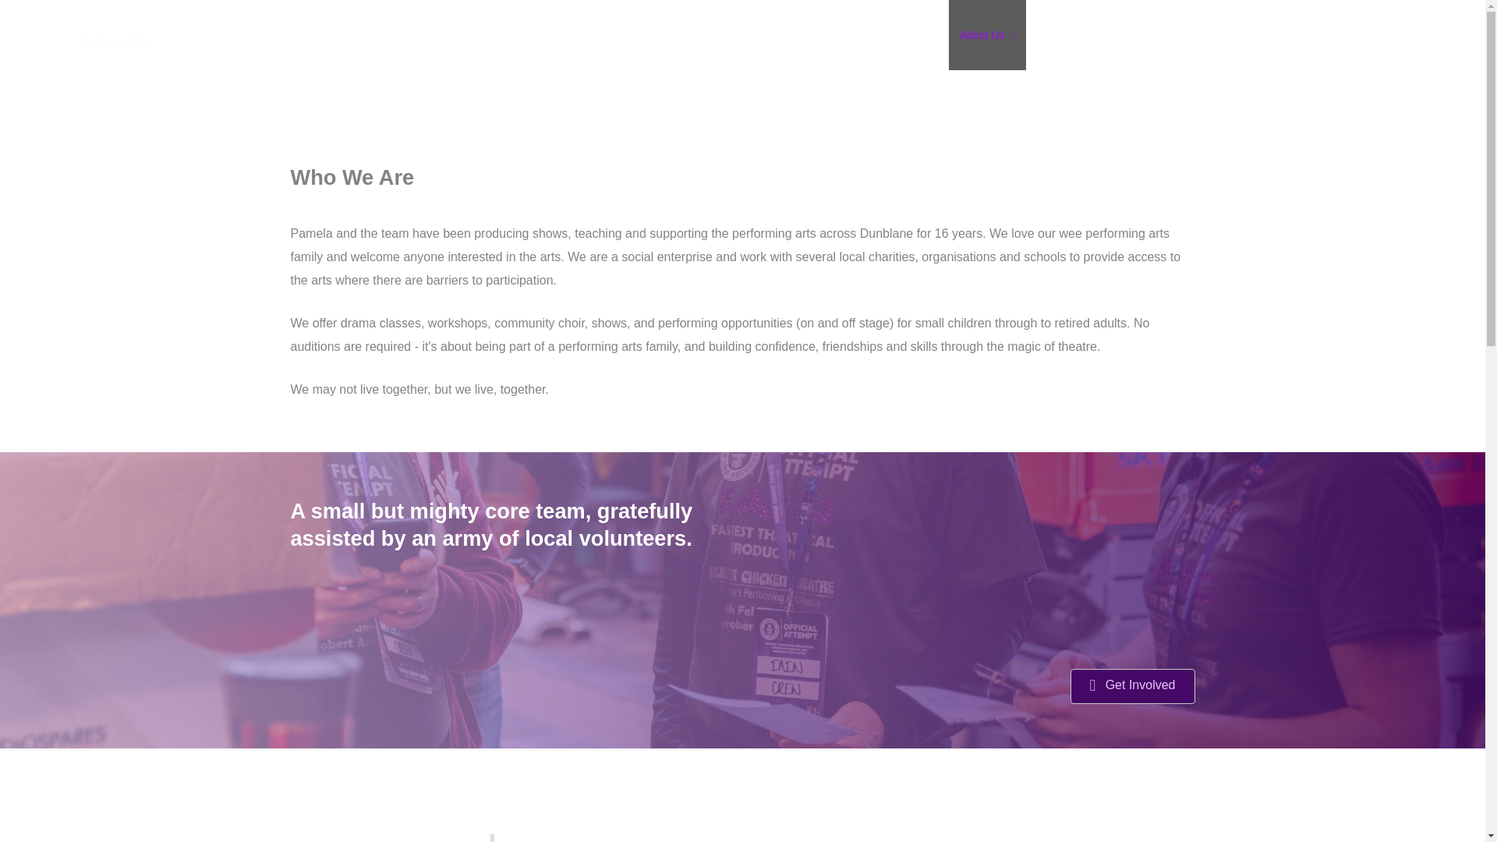  What do you see at coordinates (1360, 34) in the screenshot?
I see `My Account` at bounding box center [1360, 34].